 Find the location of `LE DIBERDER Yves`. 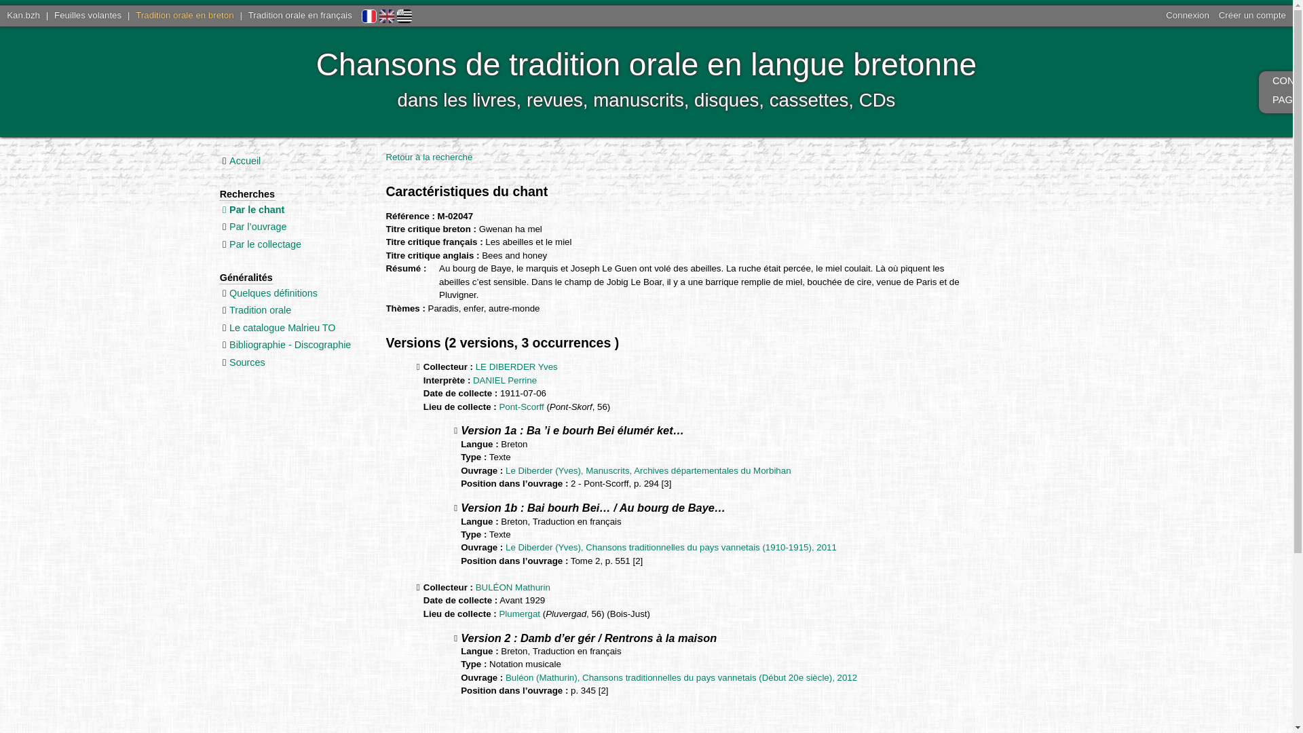

LE DIBERDER Yves is located at coordinates (517, 366).